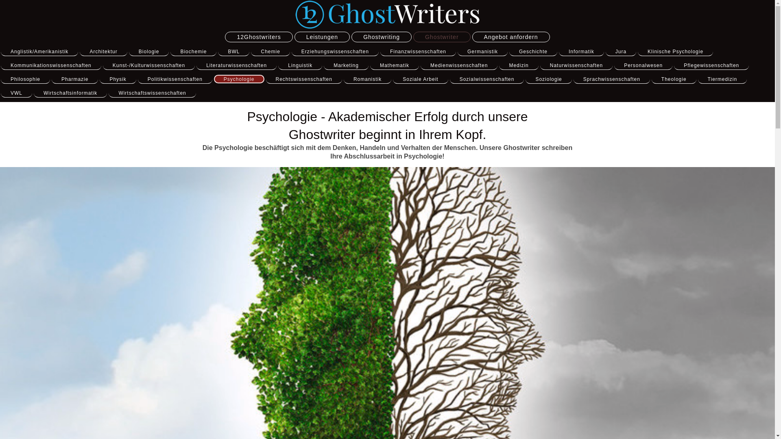 The height and width of the screenshot is (439, 781). What do you see at coordinates (459, 65) in the screenshot?
I see `Medienwissenschaften` at bounding box center [459, 65].